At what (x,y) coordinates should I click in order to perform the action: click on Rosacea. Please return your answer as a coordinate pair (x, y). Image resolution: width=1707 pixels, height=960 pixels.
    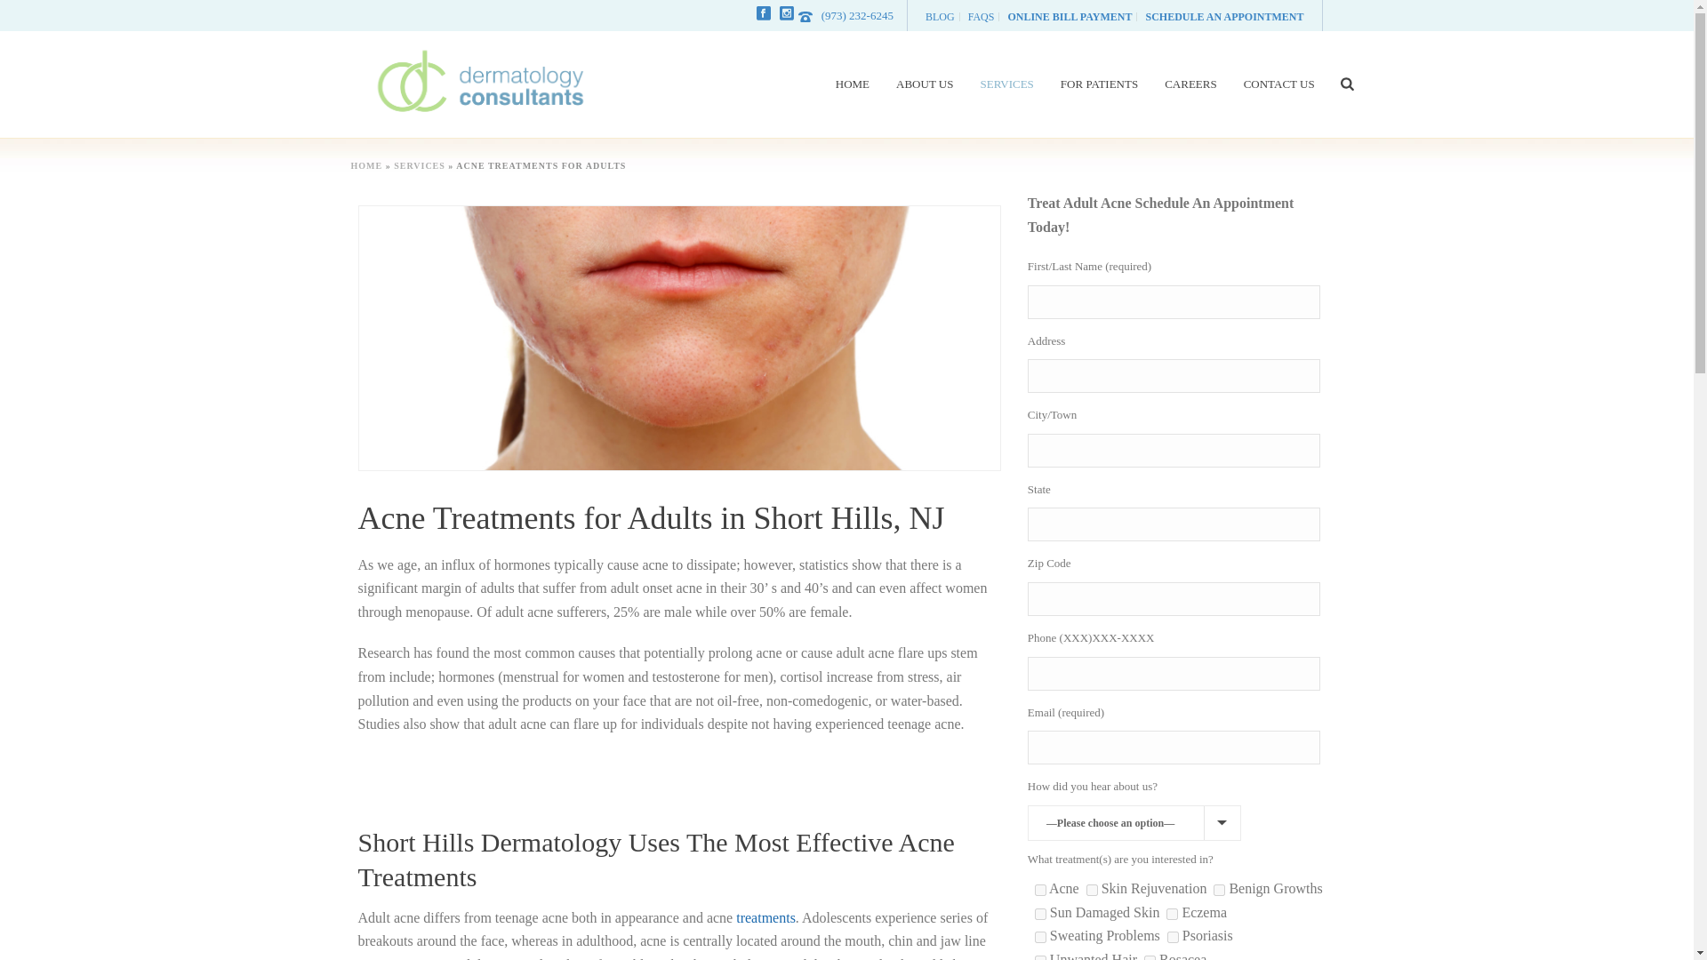
    Looking at the image, I should click on (1149, 957).